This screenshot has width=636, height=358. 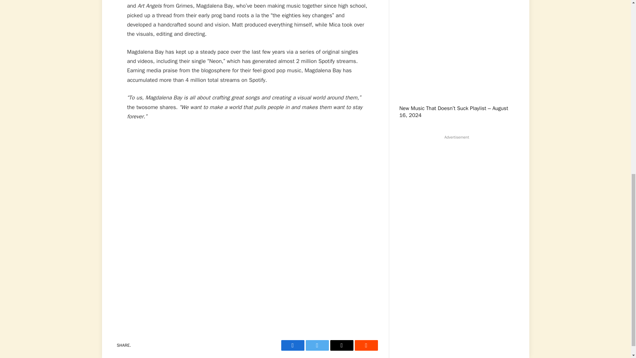 What do you see at coordinates (292, 345) in the screenshot?
I see `Share on Facebook` at bounding box center [292, 345].